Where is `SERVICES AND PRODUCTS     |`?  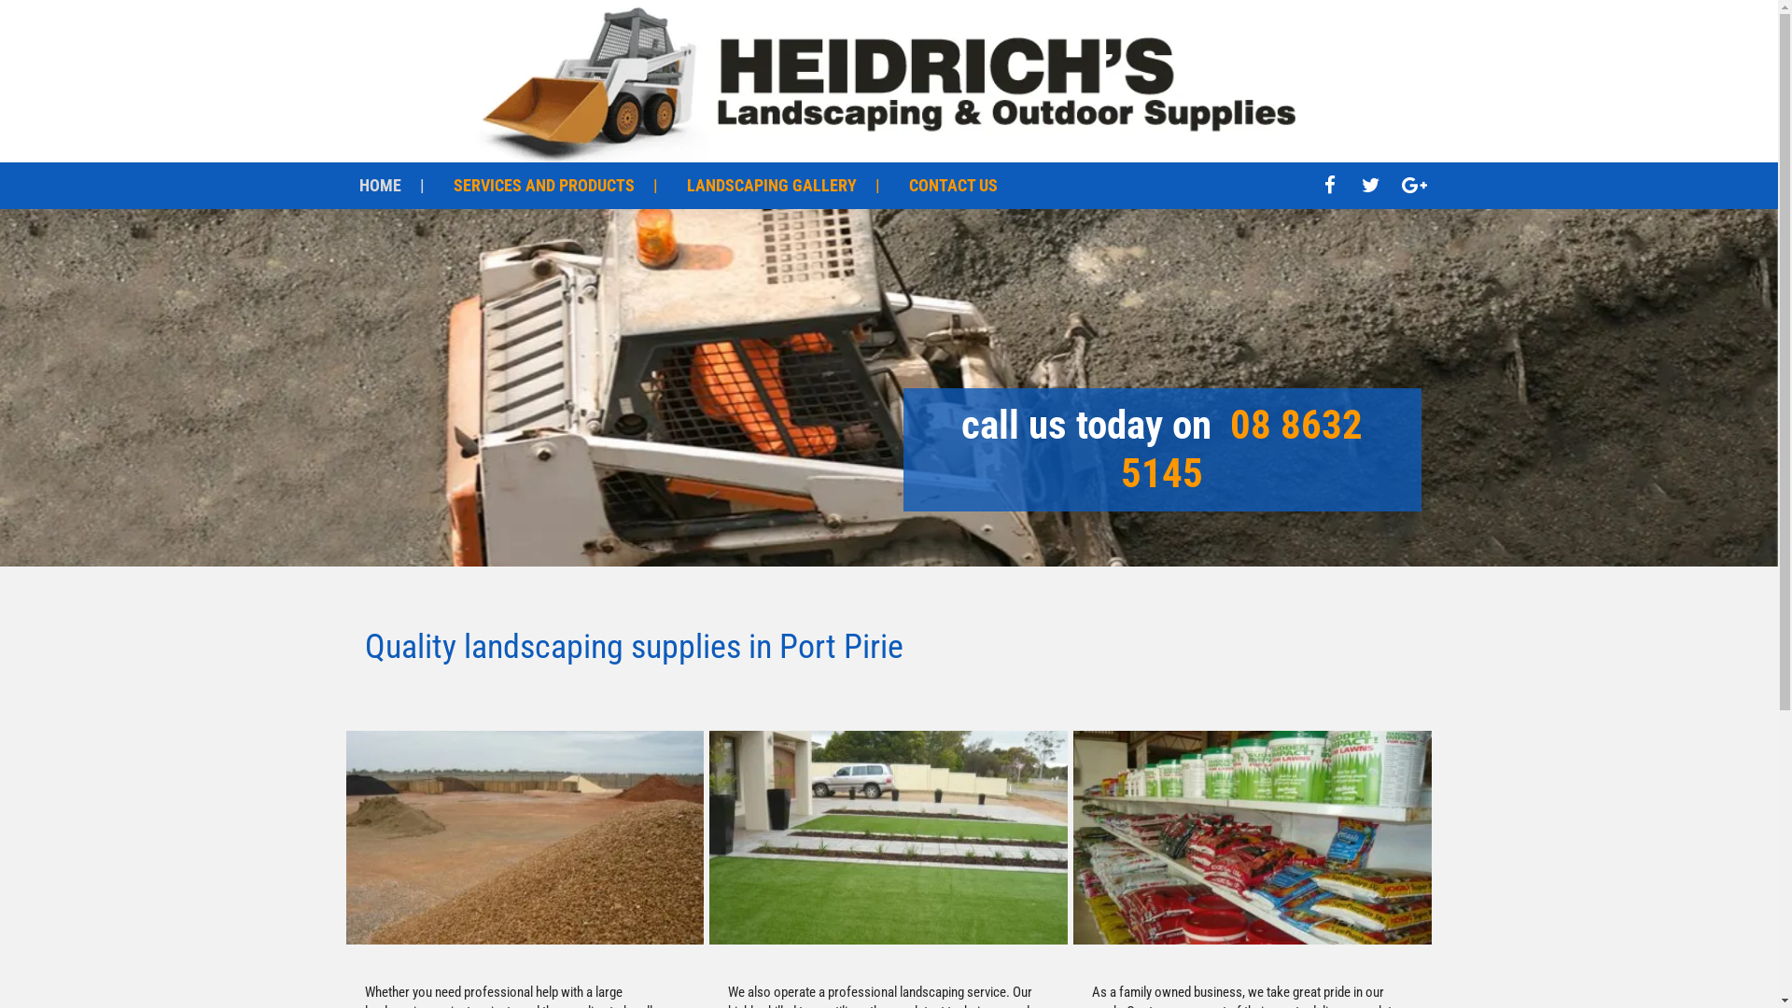
SERVICES AND PRODUCTS     | is located at coordinates (556, 186).